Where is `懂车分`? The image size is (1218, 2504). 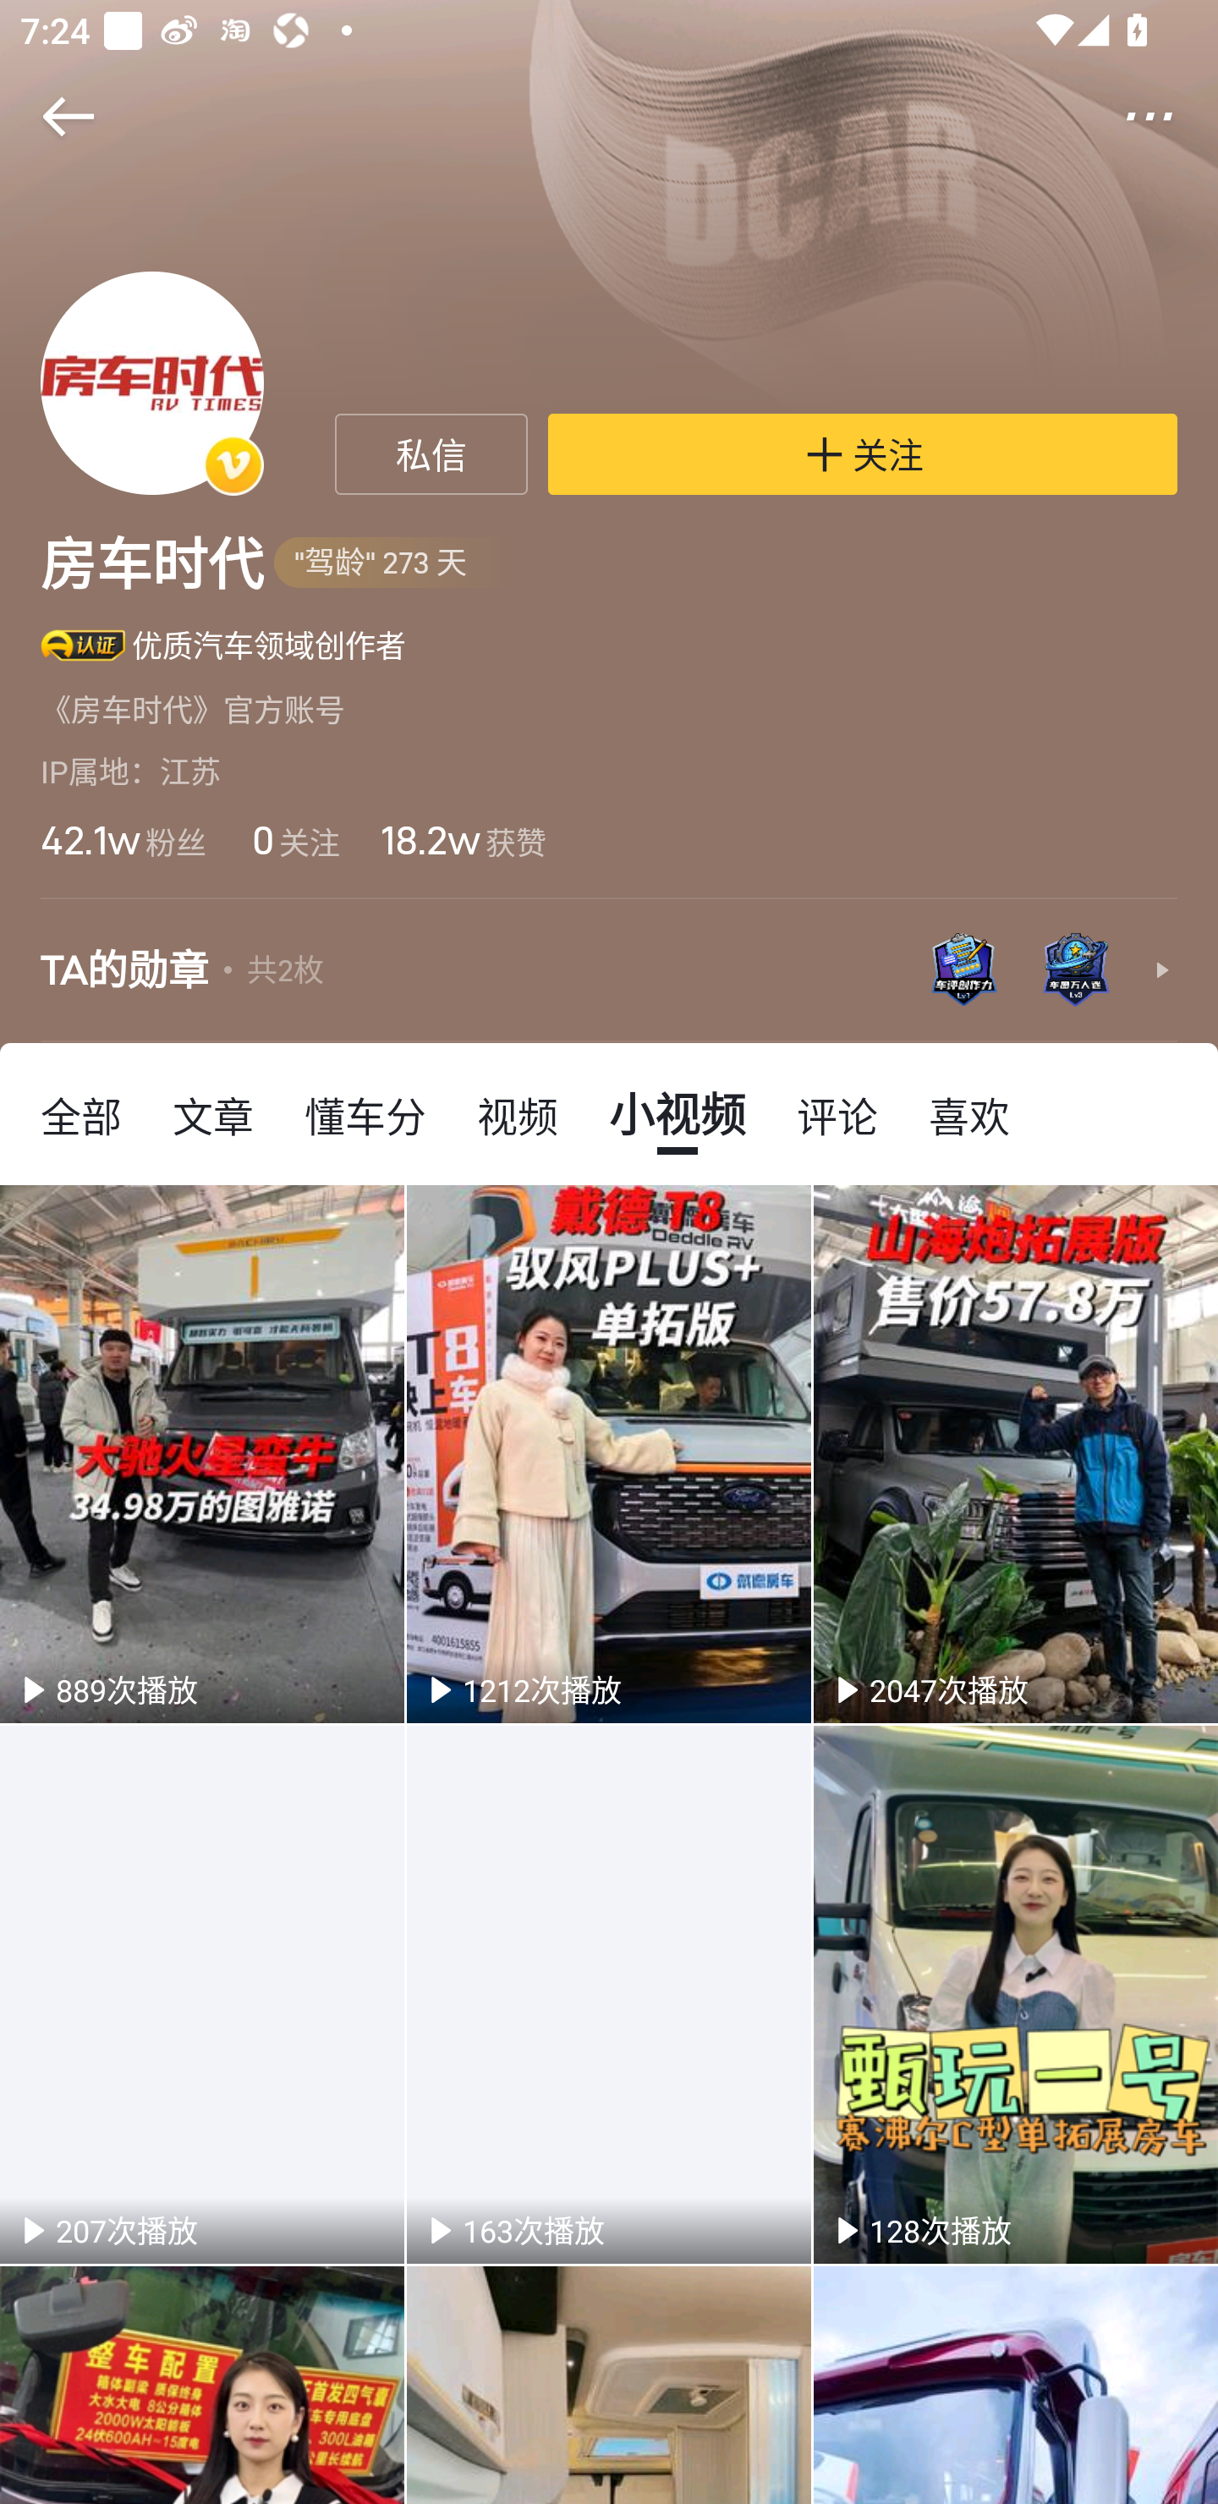
懂车分 is located at coordinates (365, 1114).